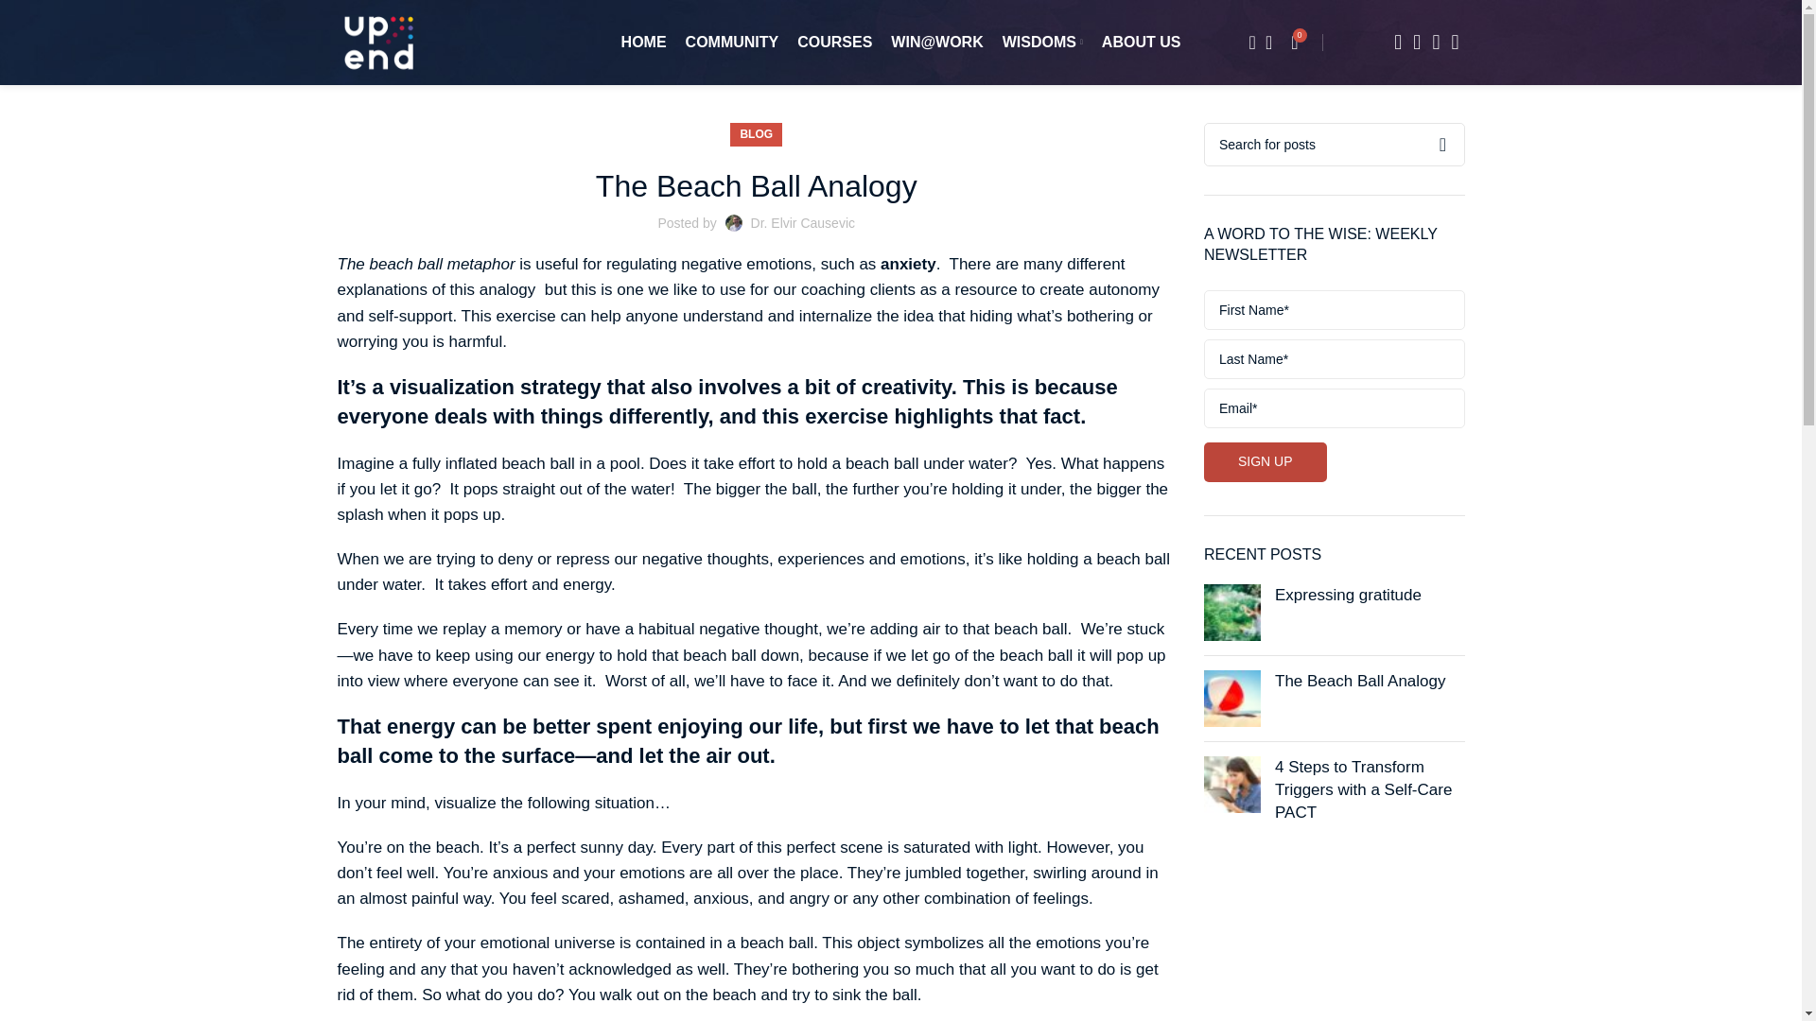 The image size is (1816, 1021). Describe the element at coordinates (1042, 42) in the screenshot. I see `WISDOMS` at that location.